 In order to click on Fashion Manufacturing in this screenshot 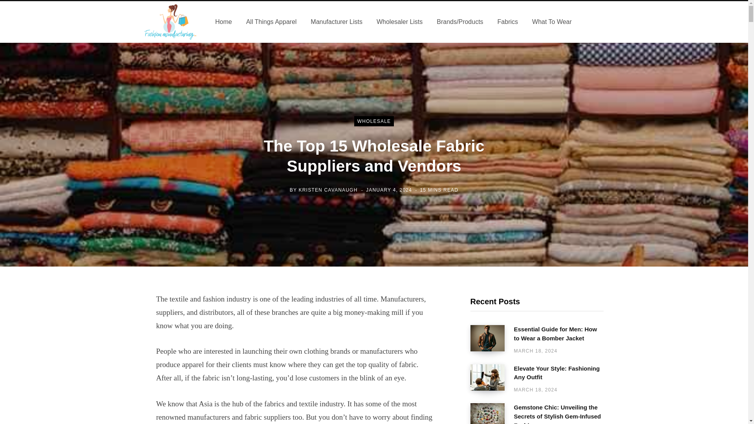, I will do `click(170, 22)`.